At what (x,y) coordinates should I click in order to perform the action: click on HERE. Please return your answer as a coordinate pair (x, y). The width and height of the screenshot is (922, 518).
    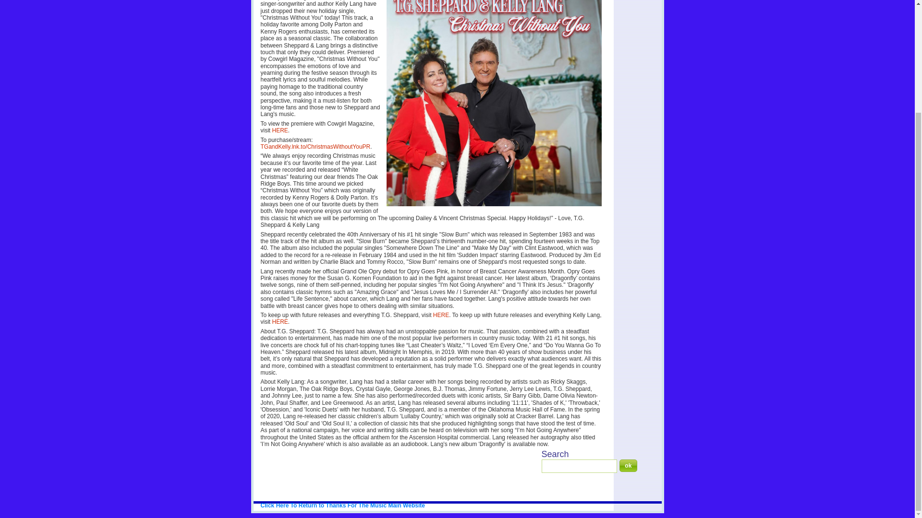
    Looking at the image, I should click on (279, 130).